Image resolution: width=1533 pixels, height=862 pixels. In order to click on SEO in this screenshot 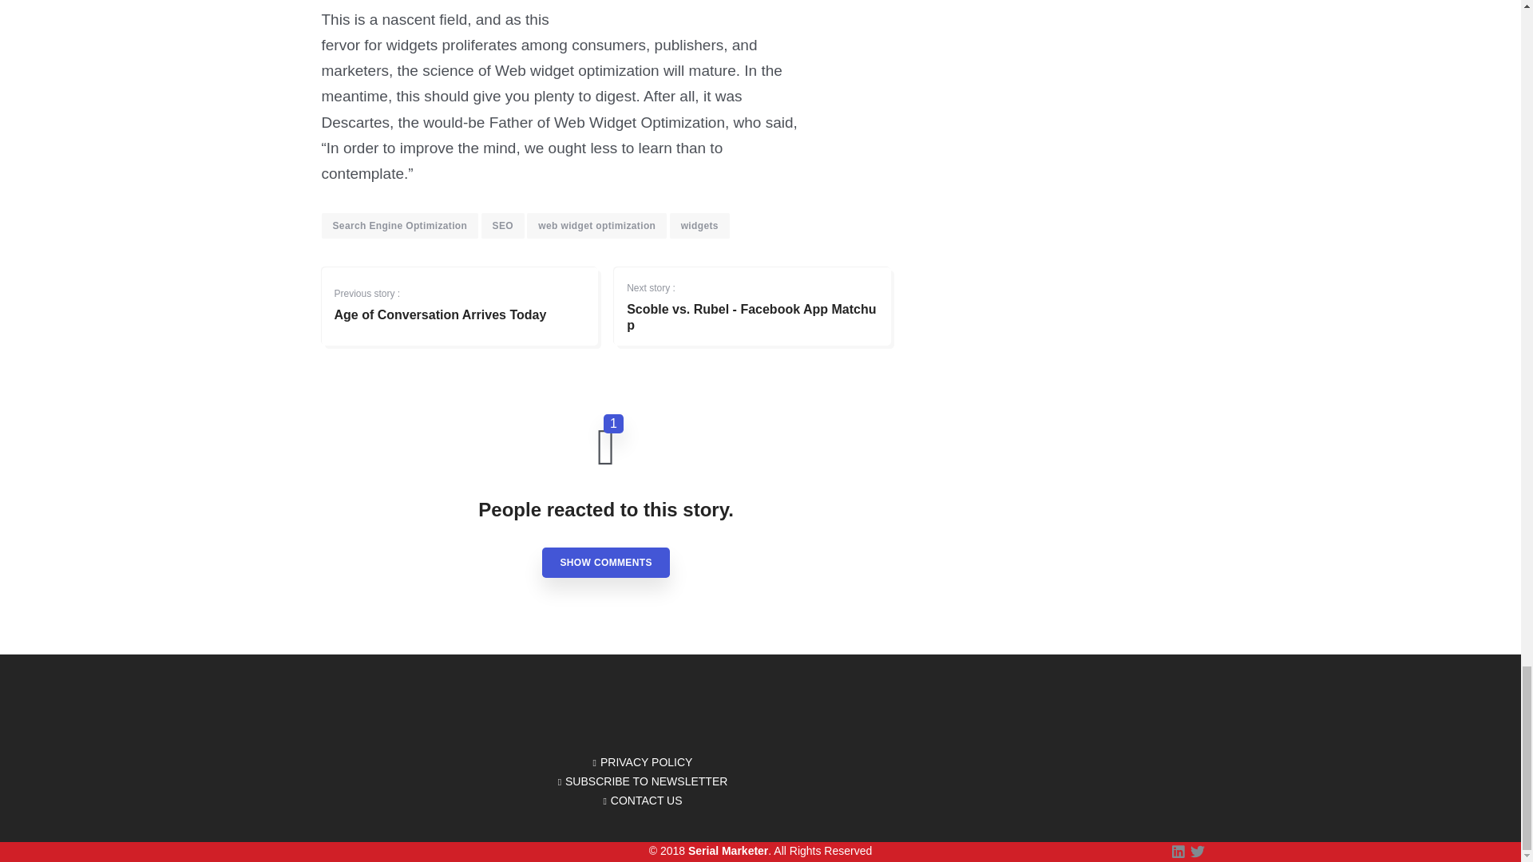, I will do `click(502, 225)`.